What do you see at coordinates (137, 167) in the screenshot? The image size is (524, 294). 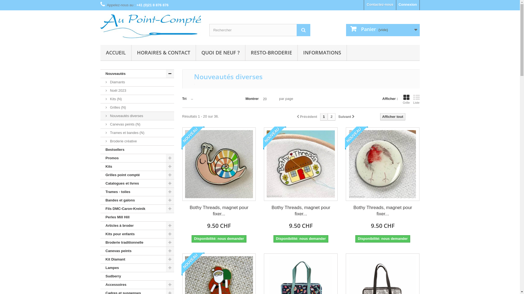 I see `Kits` at bounding box center [137, 167].